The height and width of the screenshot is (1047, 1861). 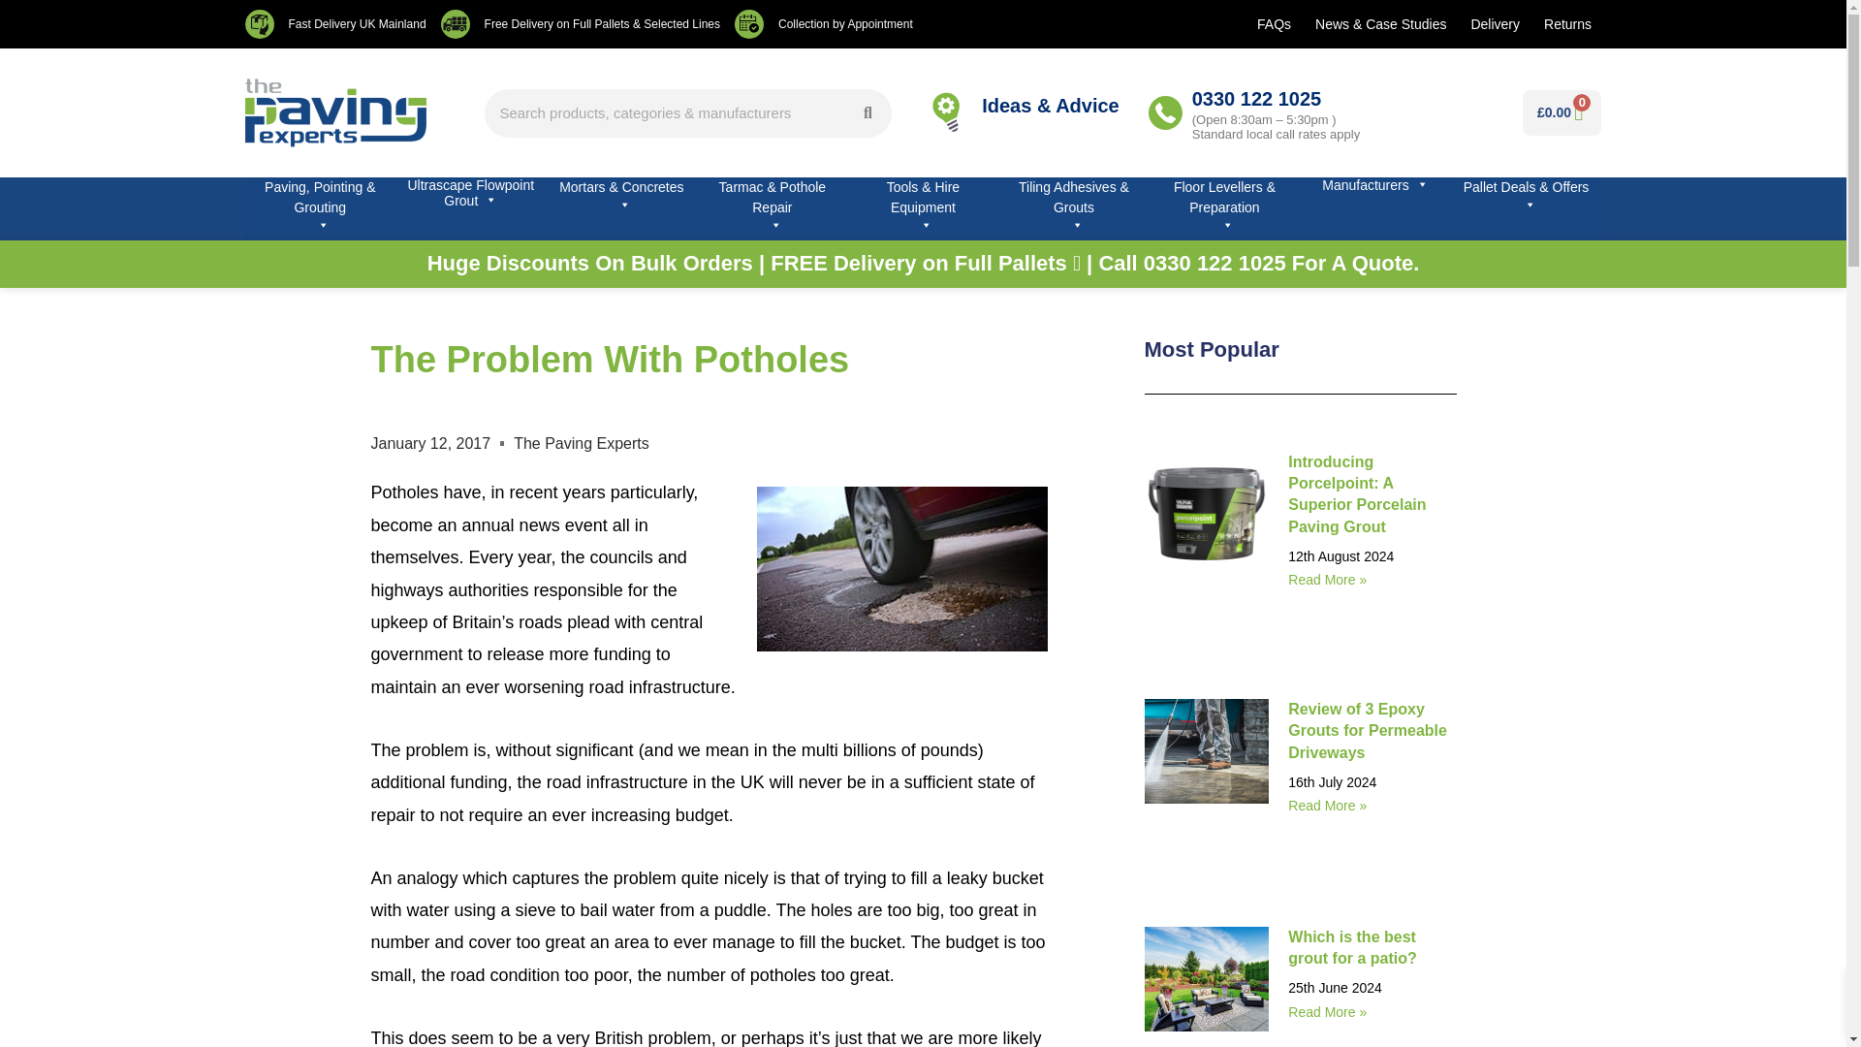 I want to click on Returns, so click(x=1566, y=23).